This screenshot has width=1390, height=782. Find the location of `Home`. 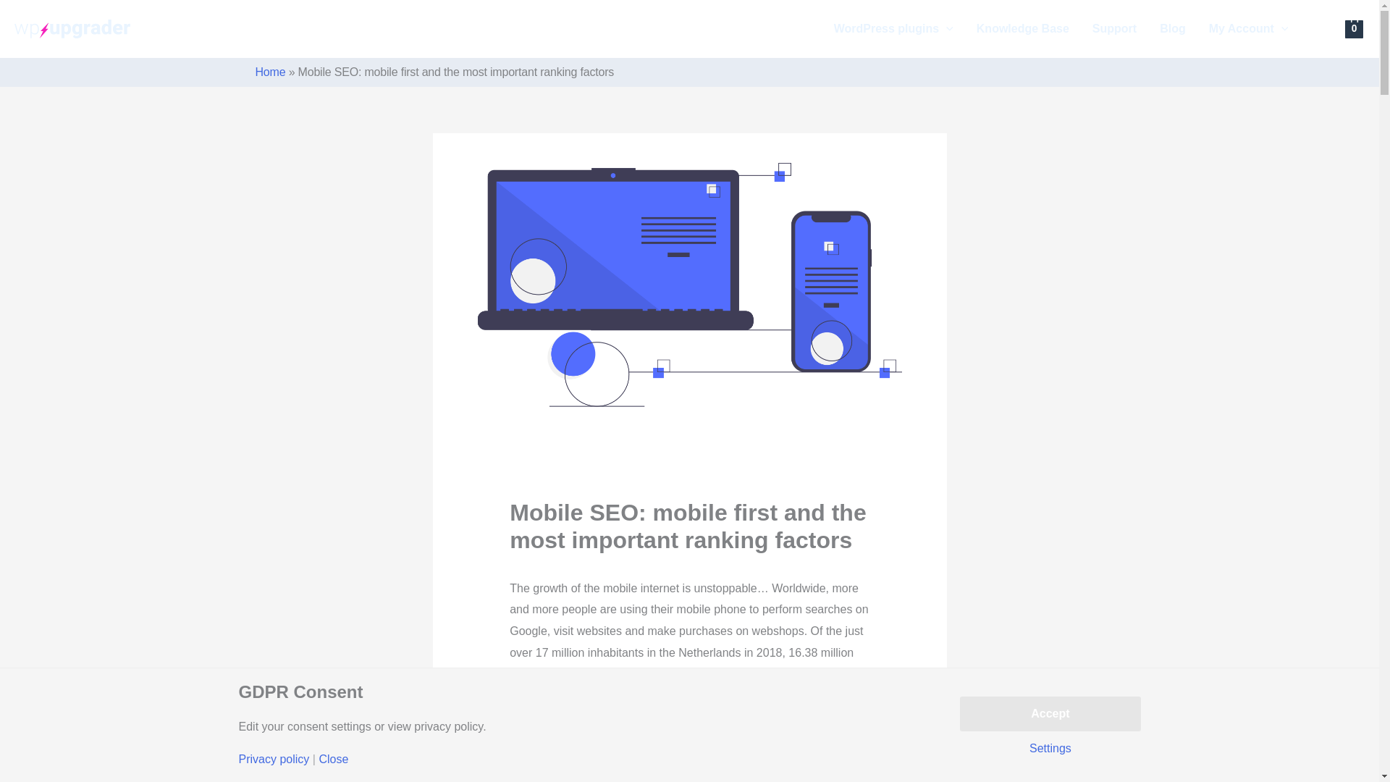

Home is located at coordinates (269, 72).